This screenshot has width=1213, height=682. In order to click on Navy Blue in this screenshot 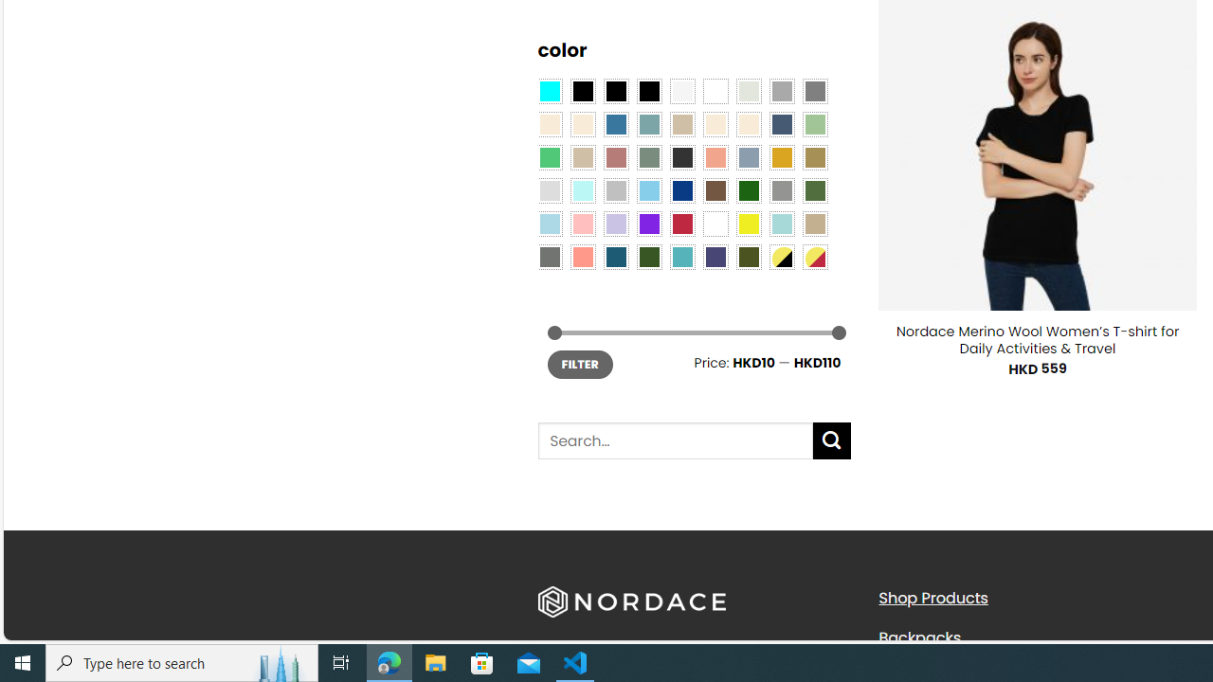, I will do `click(682, 189)`.